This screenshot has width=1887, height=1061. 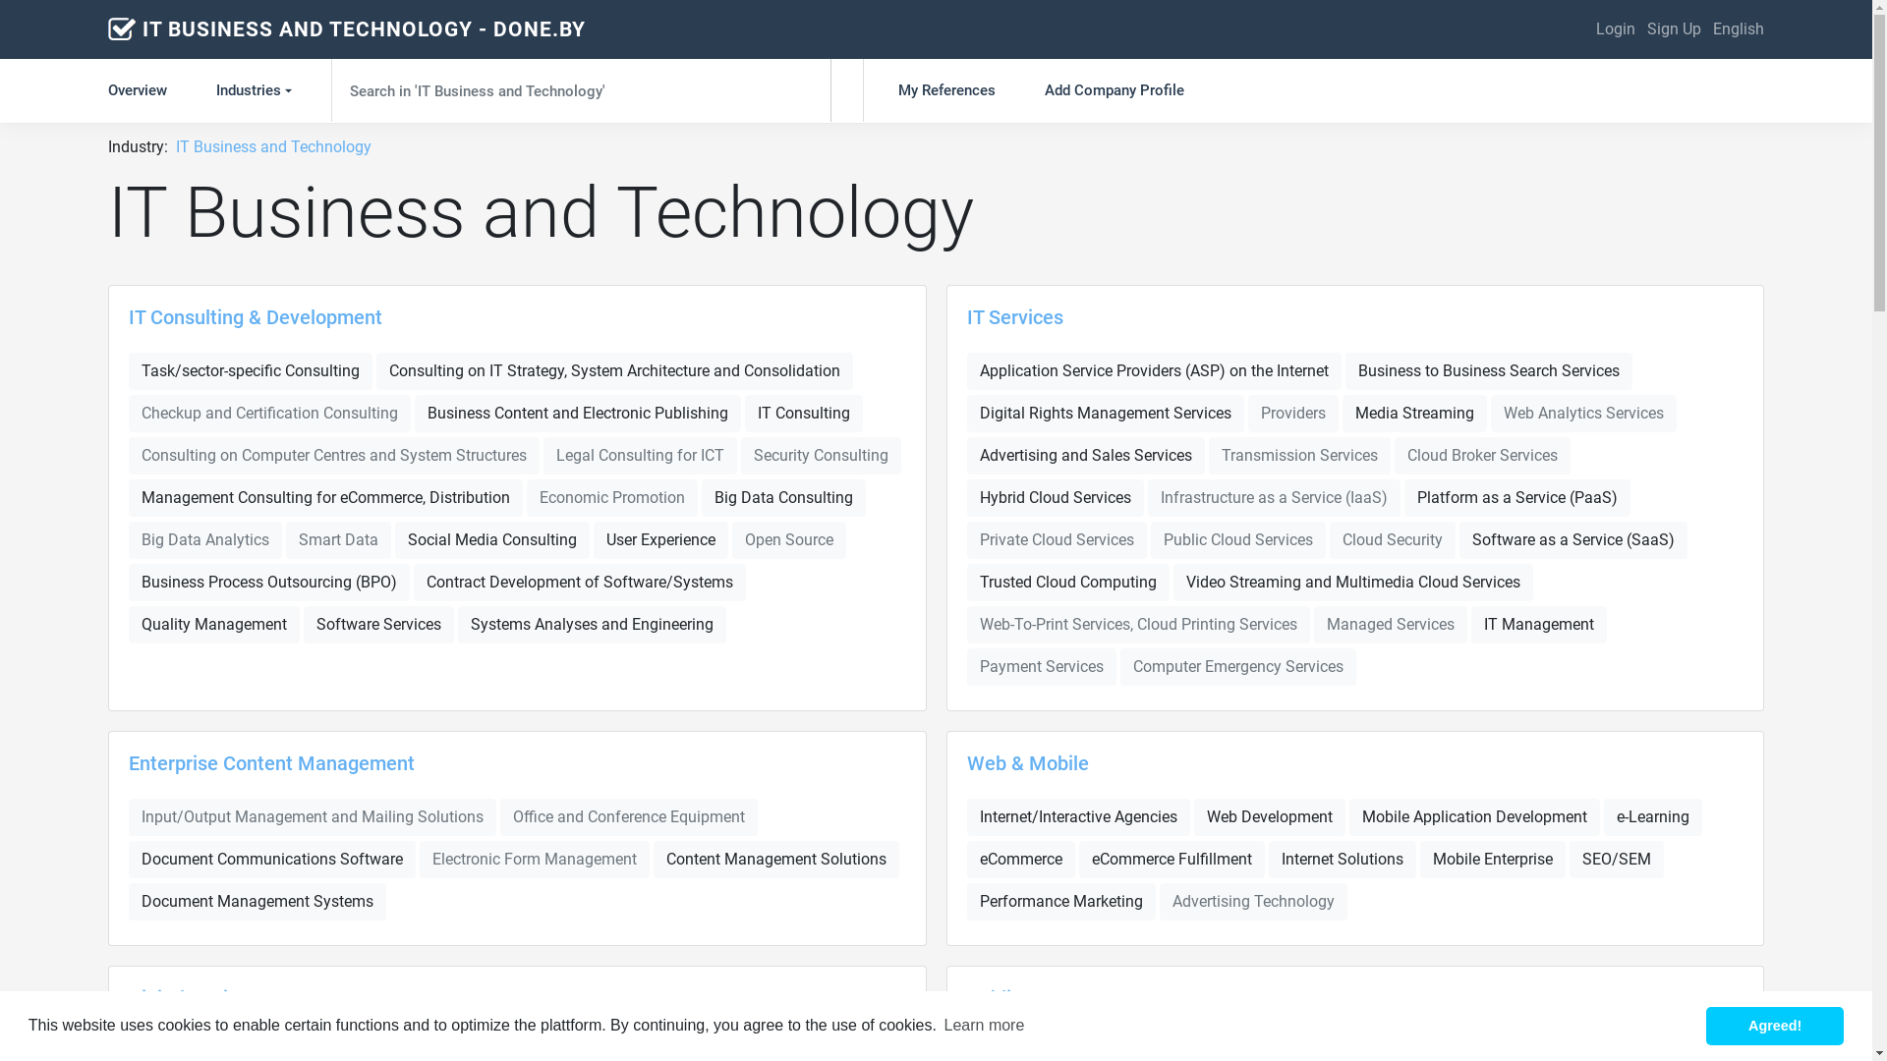 I want to click on Advertising and Sales Services, so click(x=1085, y=456).